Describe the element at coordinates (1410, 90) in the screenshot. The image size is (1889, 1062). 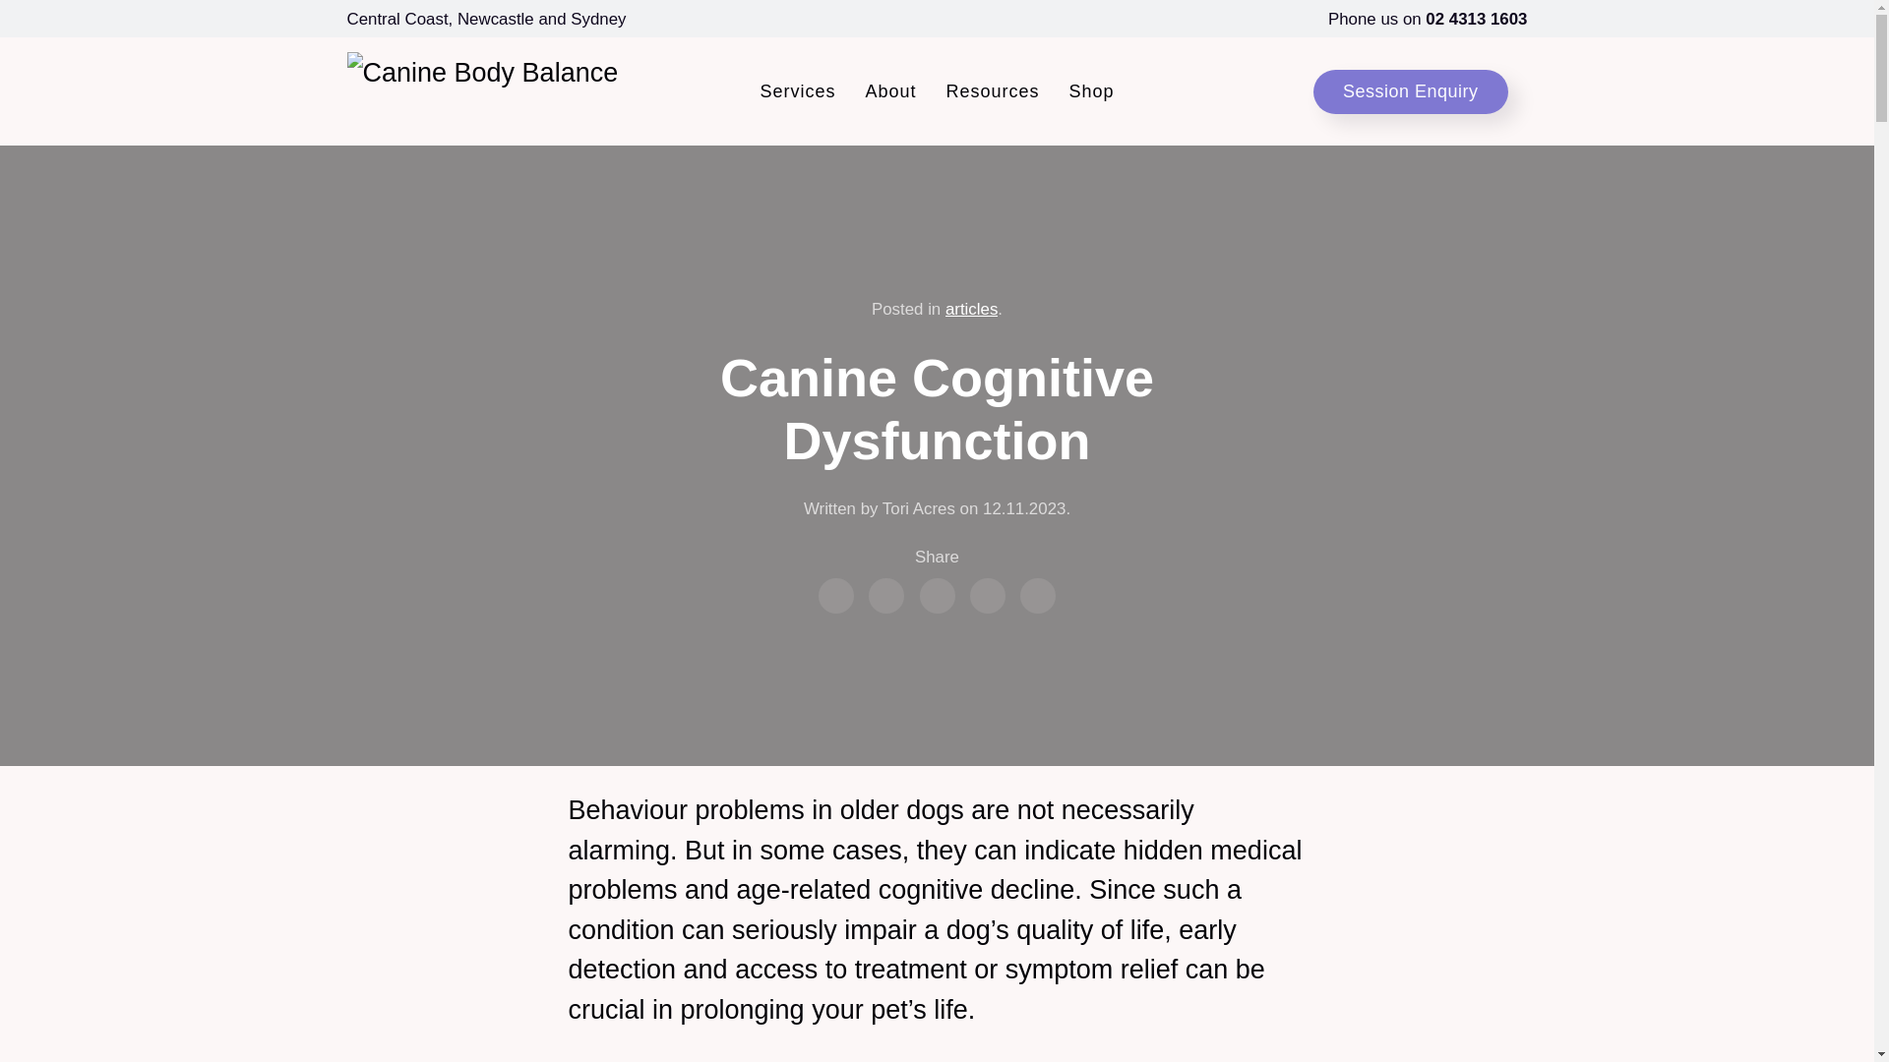
I see `Session Enquiry` at that location.